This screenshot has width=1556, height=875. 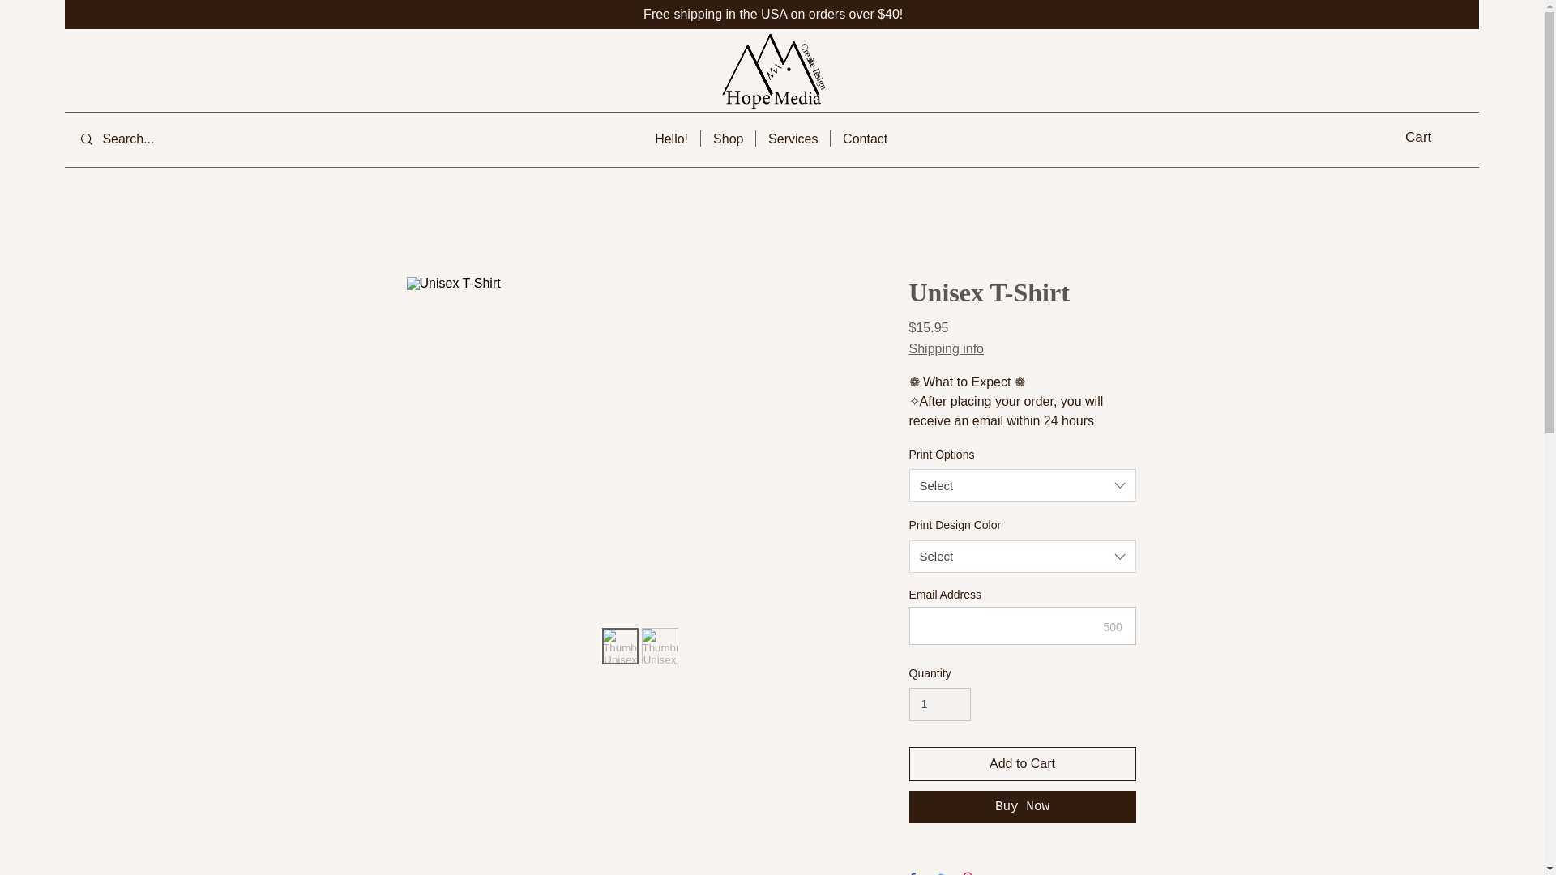 I want to click on Select, so click(x=1022, y=557).